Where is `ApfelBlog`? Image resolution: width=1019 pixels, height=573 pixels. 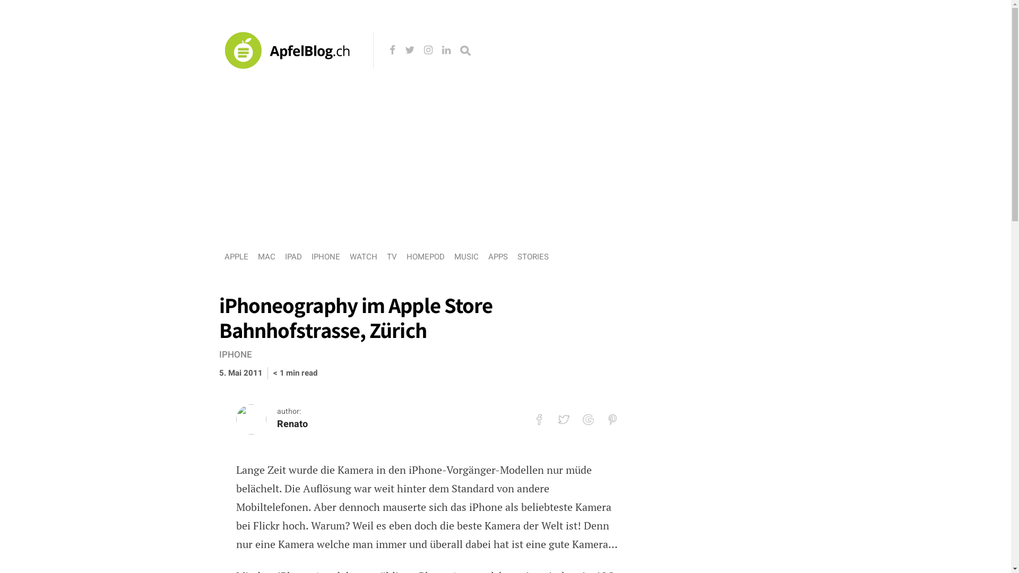 ApfelBlog is located at coordinates (290, 83).